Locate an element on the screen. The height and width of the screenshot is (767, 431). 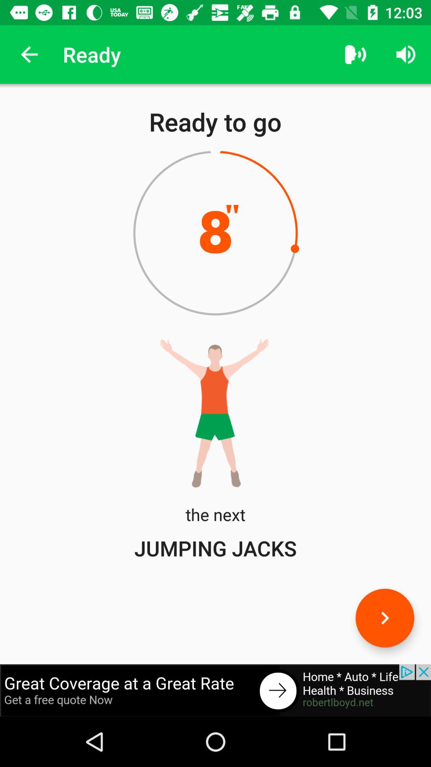
start workout is located at coordinates (385, 618).